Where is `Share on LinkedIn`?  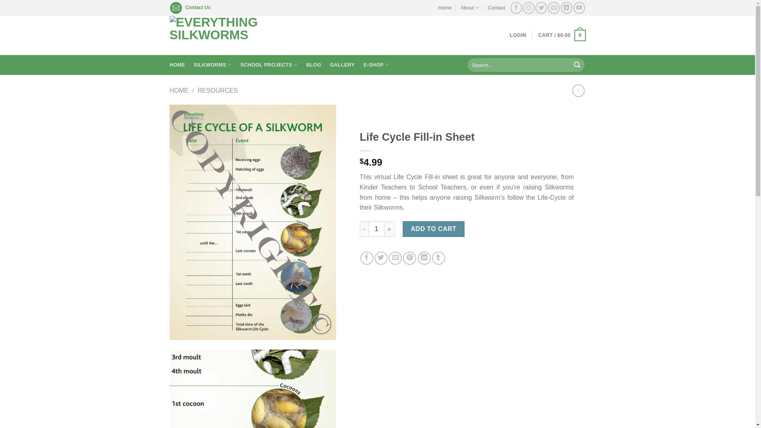
Share on LinkedIn is located at coordinates (424, 258).